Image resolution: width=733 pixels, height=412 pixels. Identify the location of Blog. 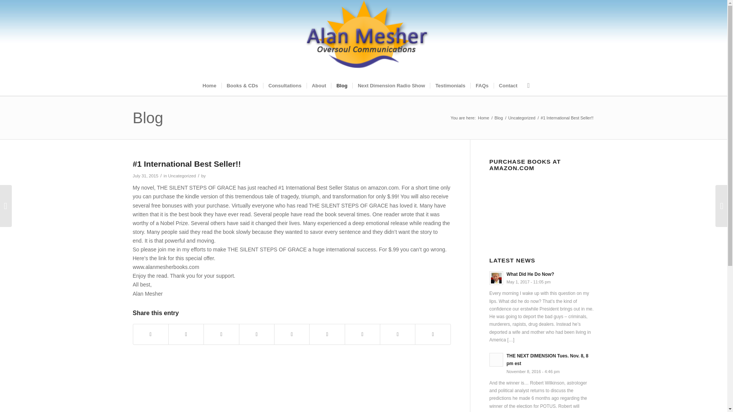
(342, 85).